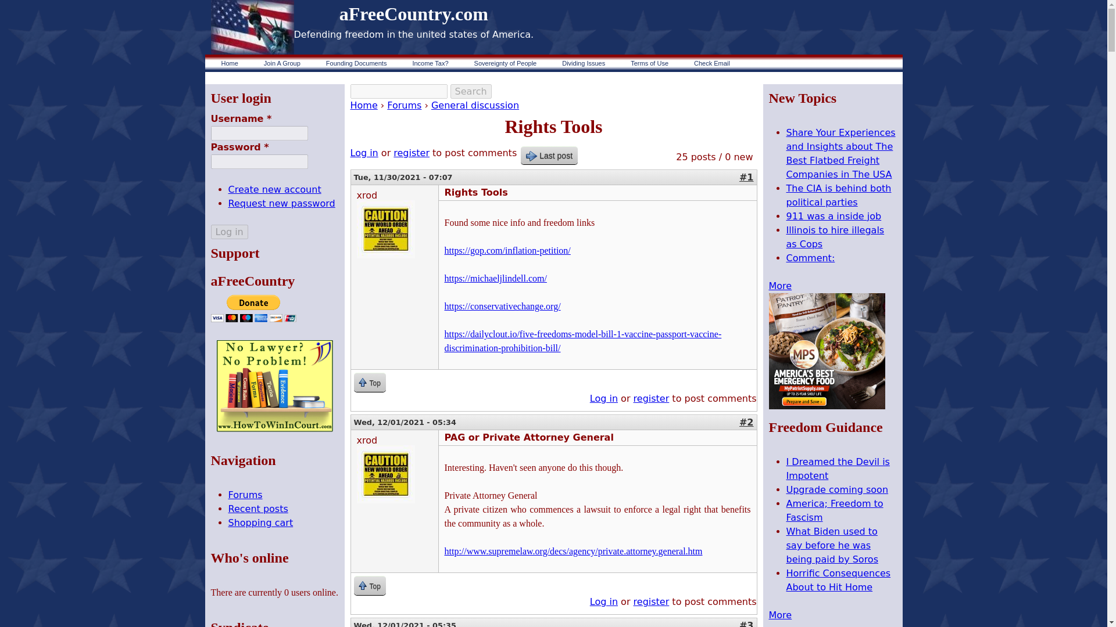 The height and width of the screenshot is (627, 1116). What do you see at coordinates (369, 585) in the screenshot?
I see `Top` at bounding box center [369, 585].